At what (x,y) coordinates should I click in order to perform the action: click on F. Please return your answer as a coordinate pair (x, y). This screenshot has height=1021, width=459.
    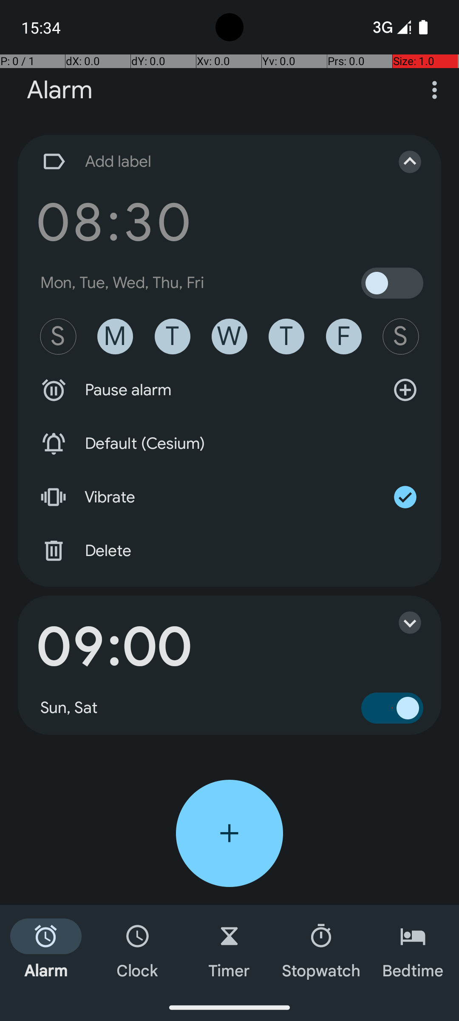
    Looking at the image, I should click on (344, 337).